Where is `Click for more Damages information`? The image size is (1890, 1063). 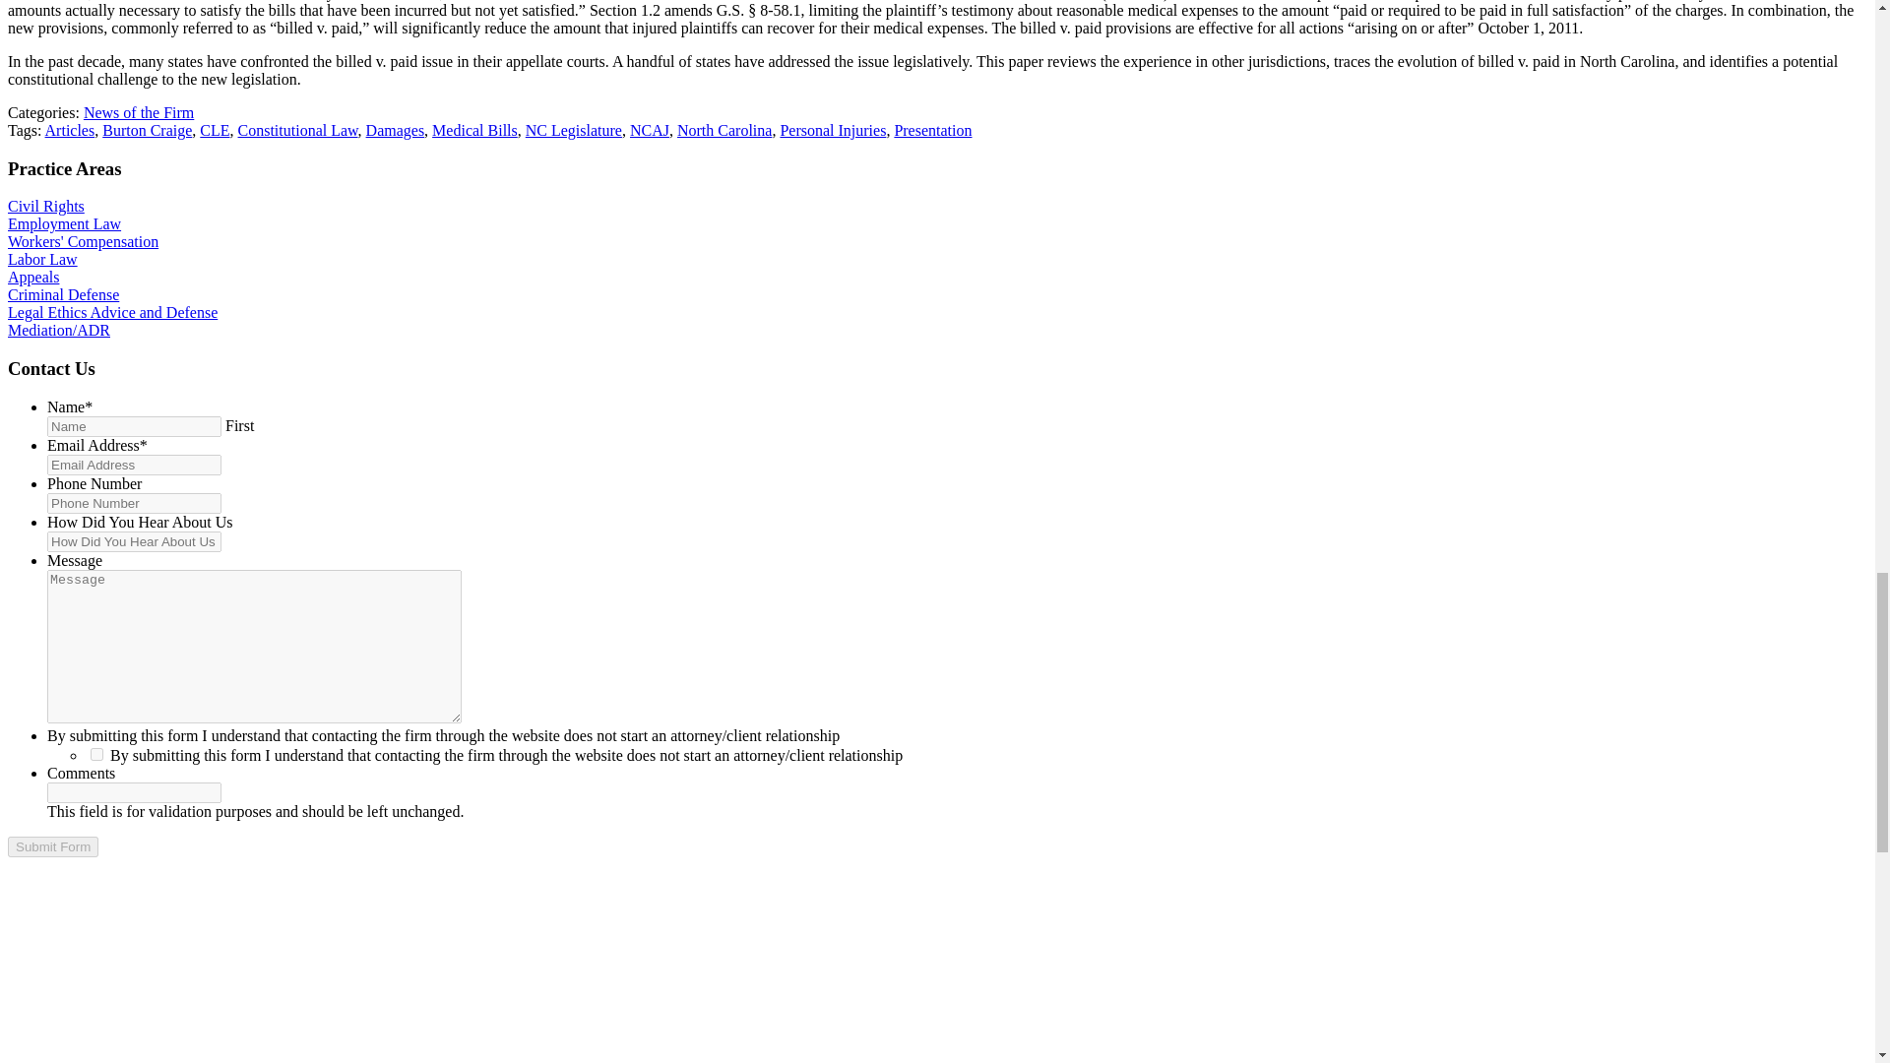 Click for more Damages information is located at coordinates (396, 130).